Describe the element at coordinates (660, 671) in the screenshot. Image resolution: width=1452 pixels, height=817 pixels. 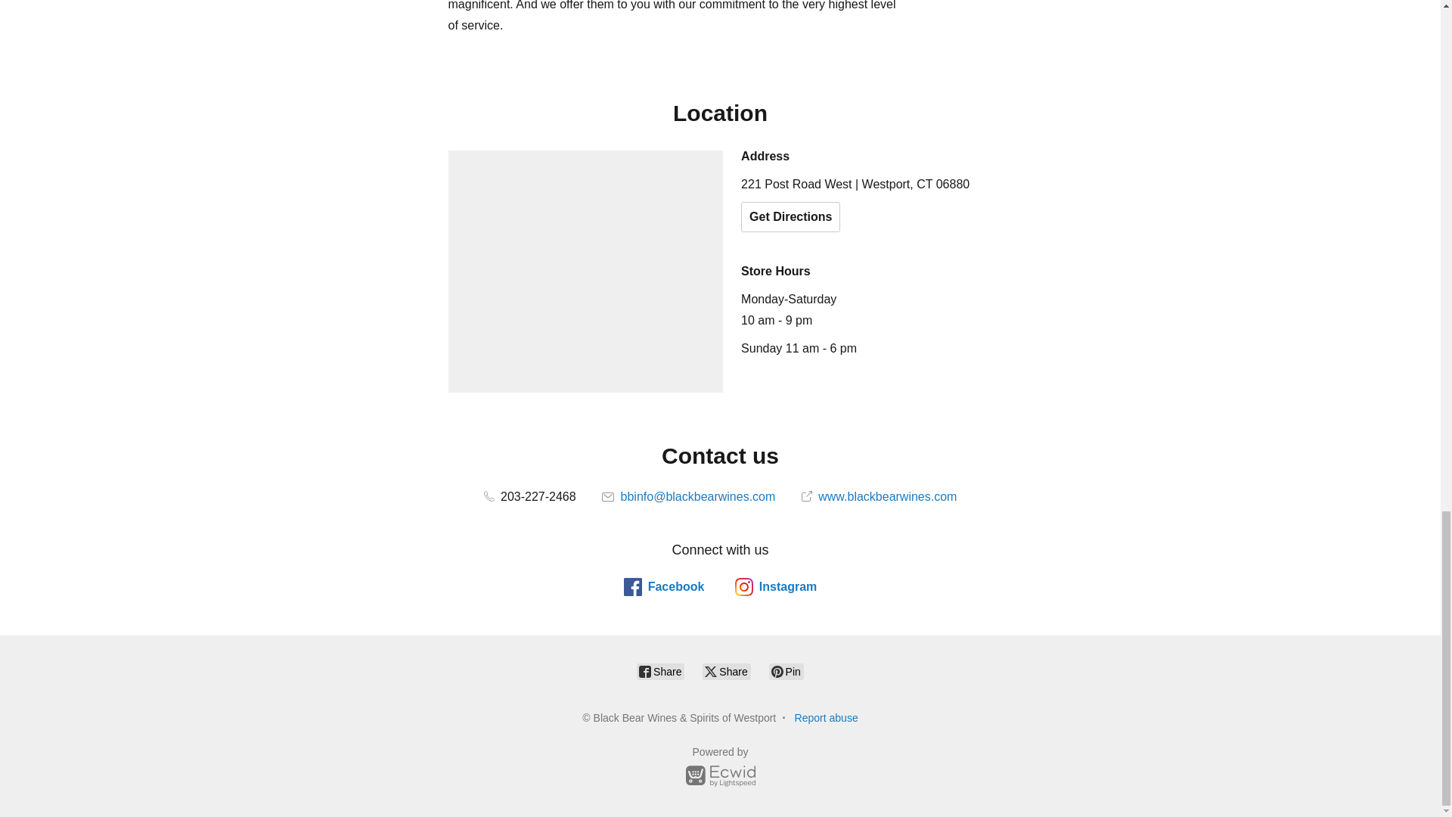
I see `Share` at that location.